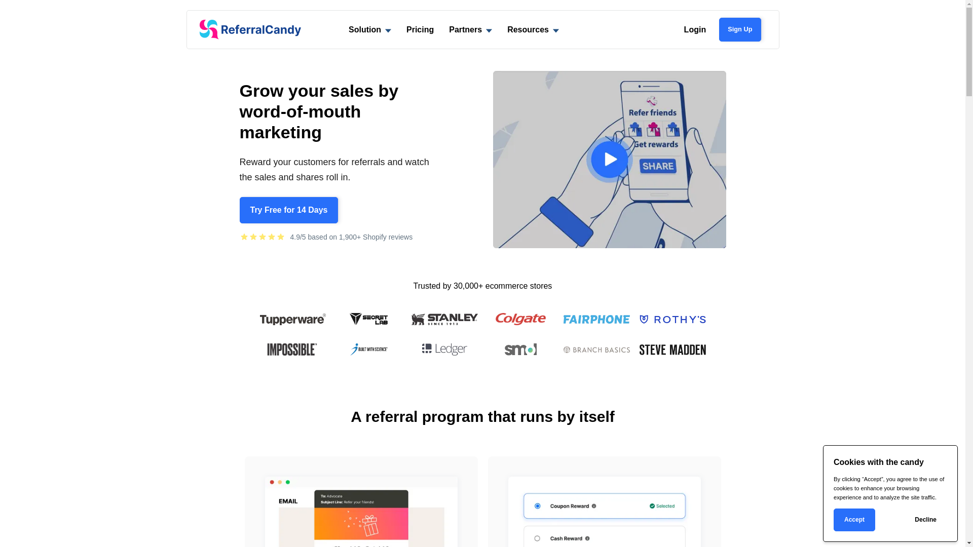 Image resolution: width=973 pixels, height=547 pixels. I want to click on Decline, so click(925, 520).